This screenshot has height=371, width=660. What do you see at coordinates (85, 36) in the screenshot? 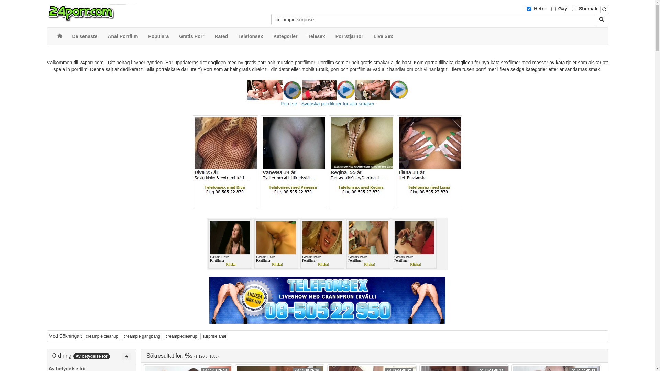
I see `De senaste` at bounding box center [85, 36].